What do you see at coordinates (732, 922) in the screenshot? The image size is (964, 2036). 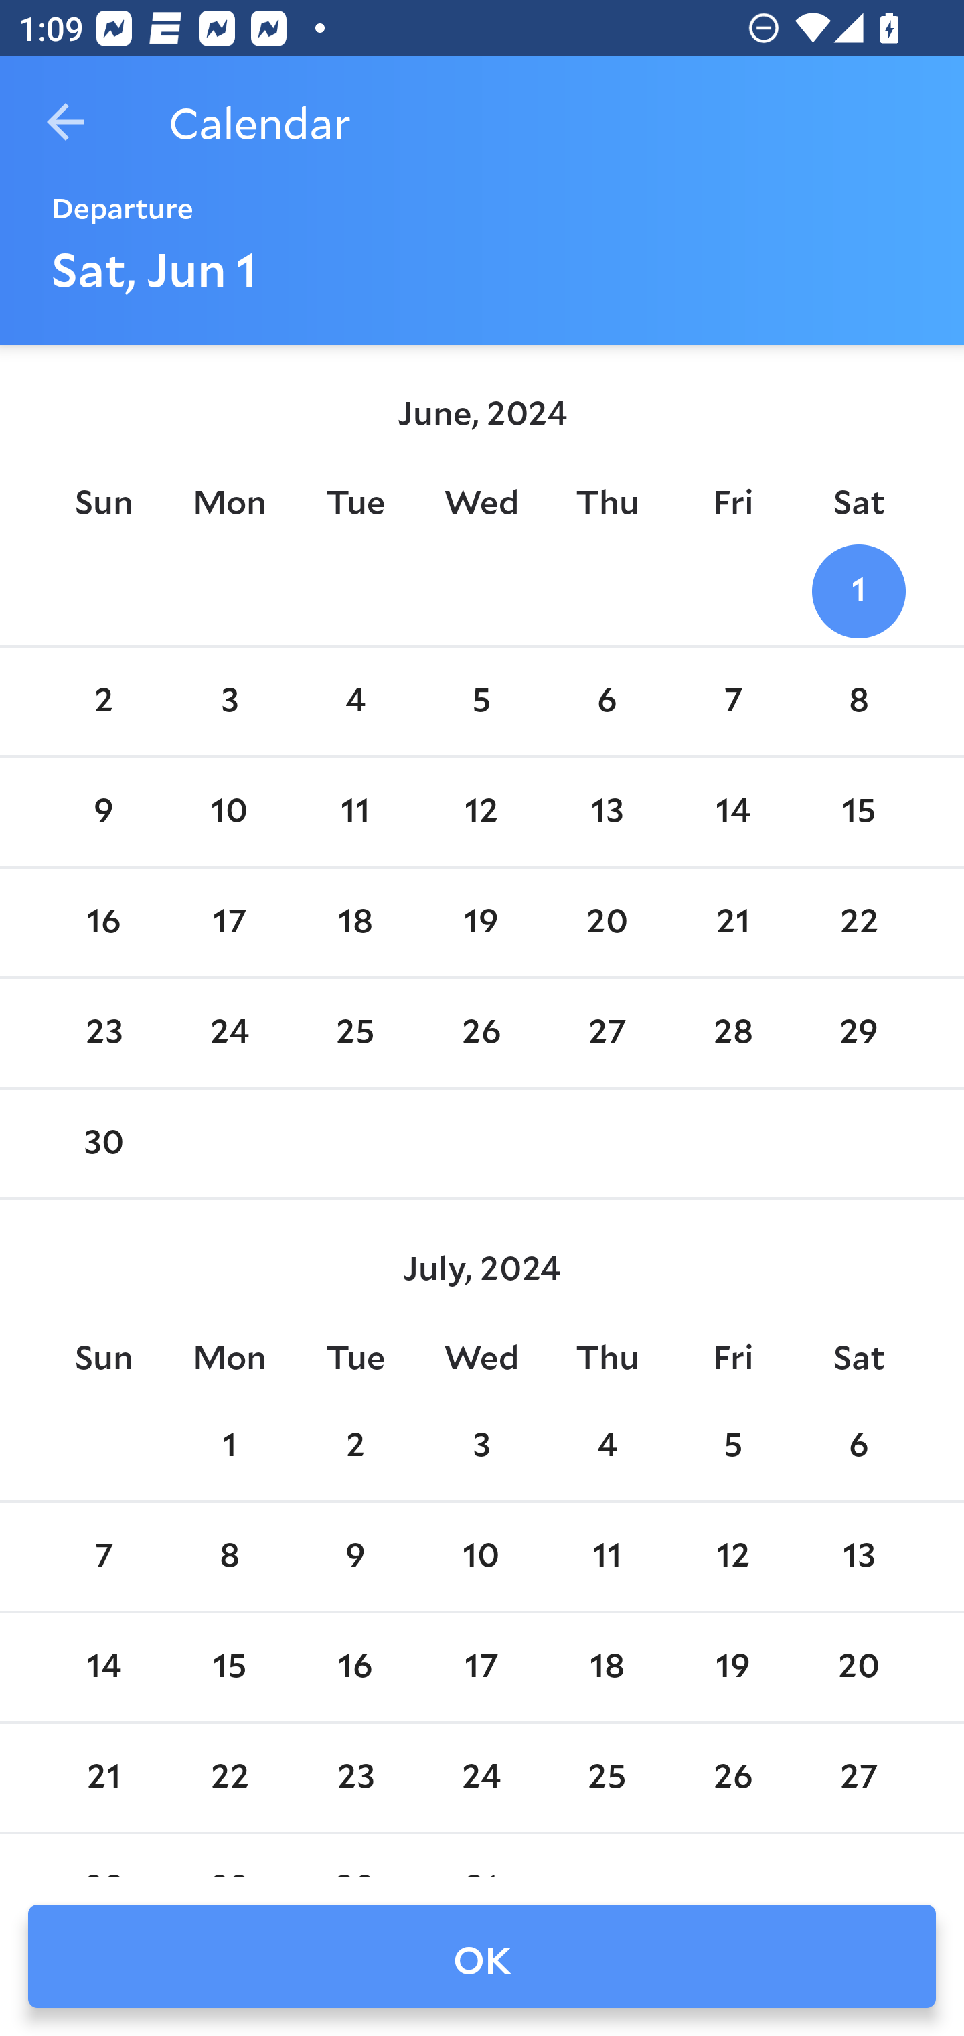 I see `21` at bounding box center [732, 922].